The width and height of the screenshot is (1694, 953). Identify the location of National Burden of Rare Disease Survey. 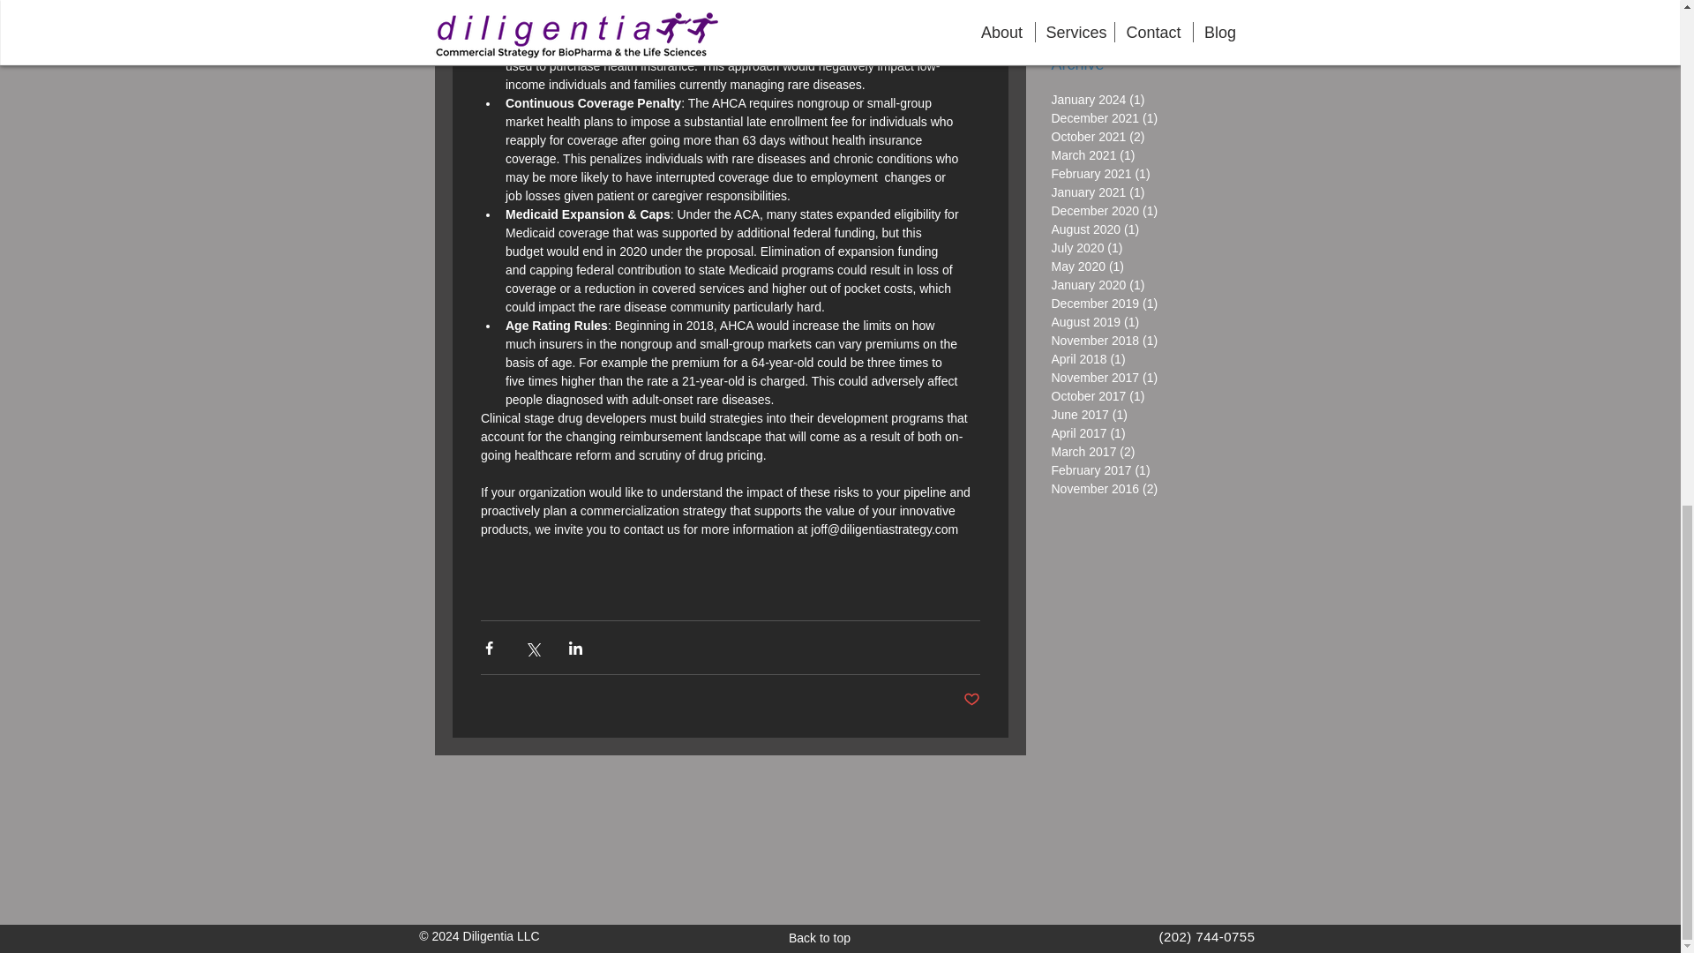
(1154, 12).